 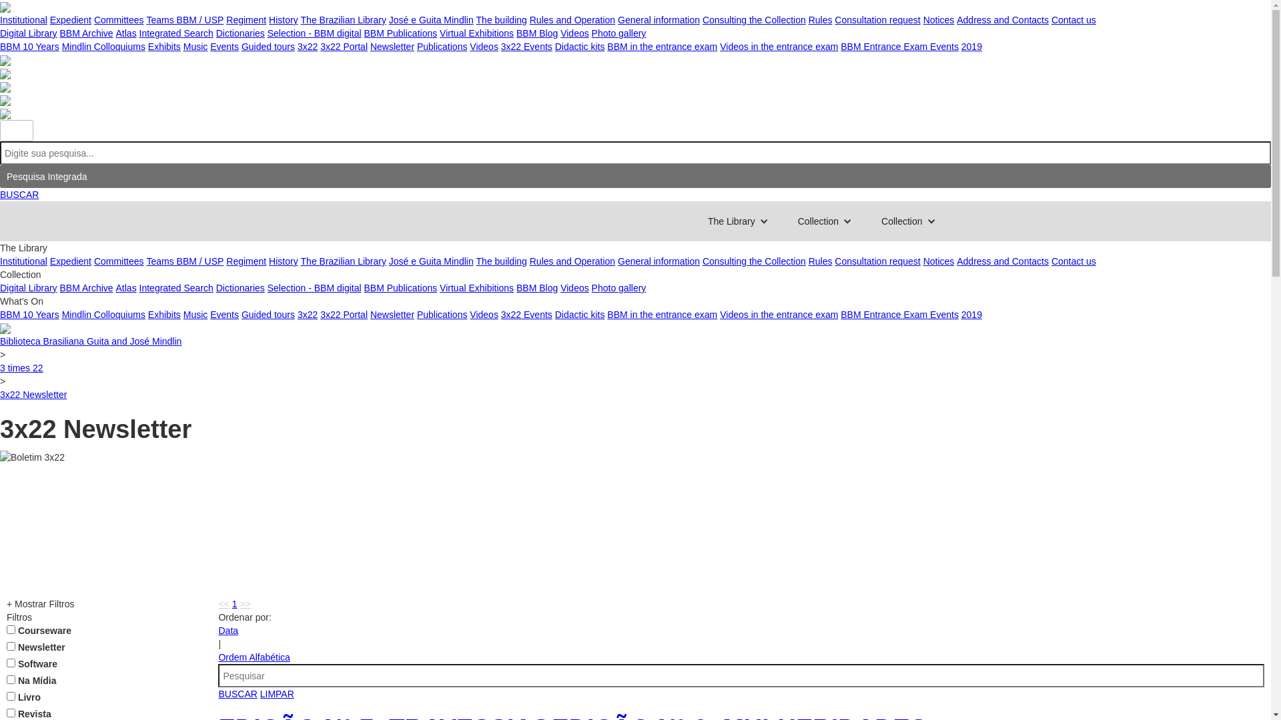 What do you see at coordinates (877, 20) in the screenshot?
I see `Consultation request` at bounding box center [877, 20].